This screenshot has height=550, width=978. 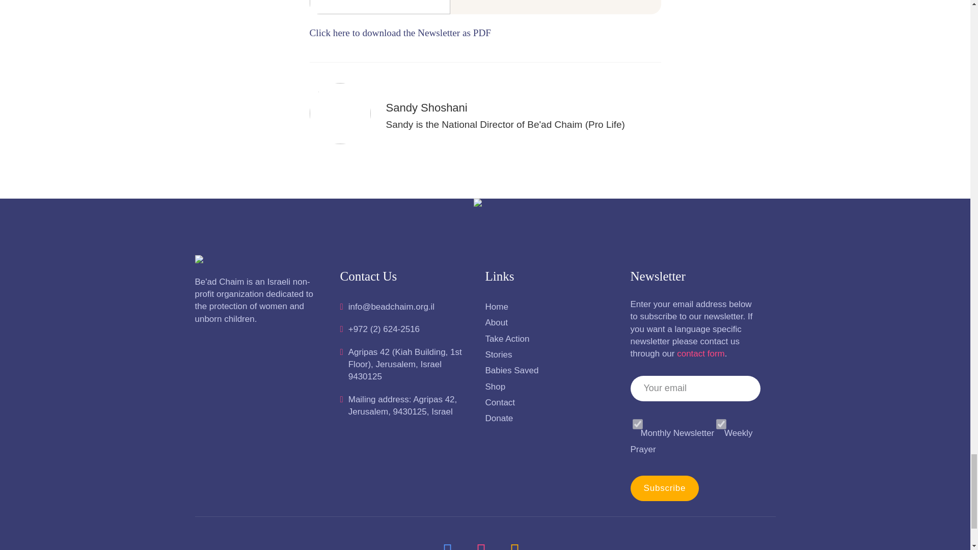 I want to click on About, so click(x=550, y=323).